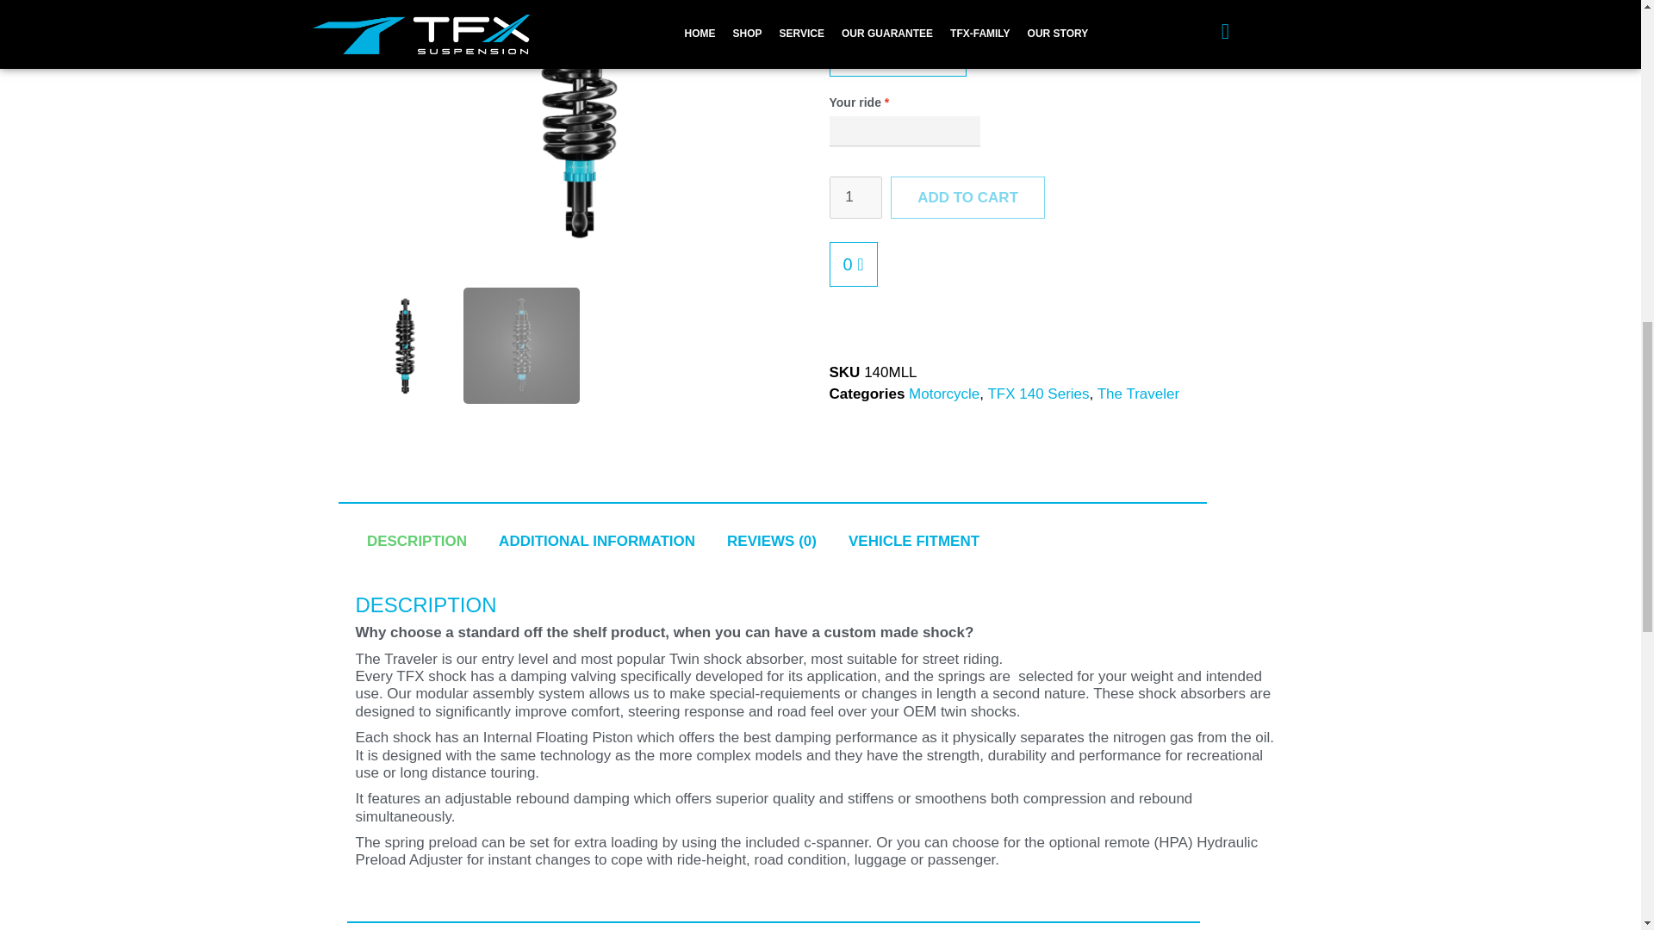 This screenshot has width=1654, height=930. Describe the element at coordinates (855, 197) in the screenshot. I see `1` at that location.